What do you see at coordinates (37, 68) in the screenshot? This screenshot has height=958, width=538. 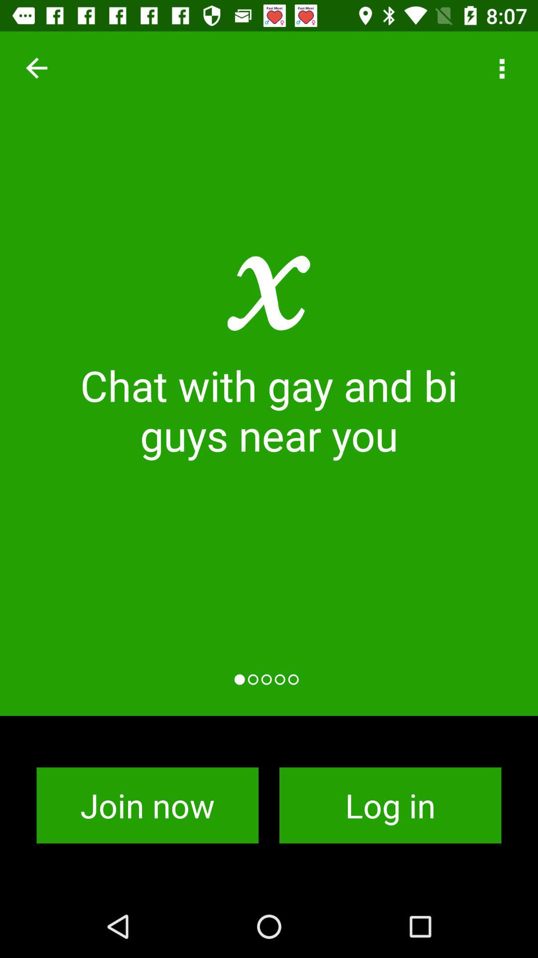 I see `back page` at bounding box center [37, 68].